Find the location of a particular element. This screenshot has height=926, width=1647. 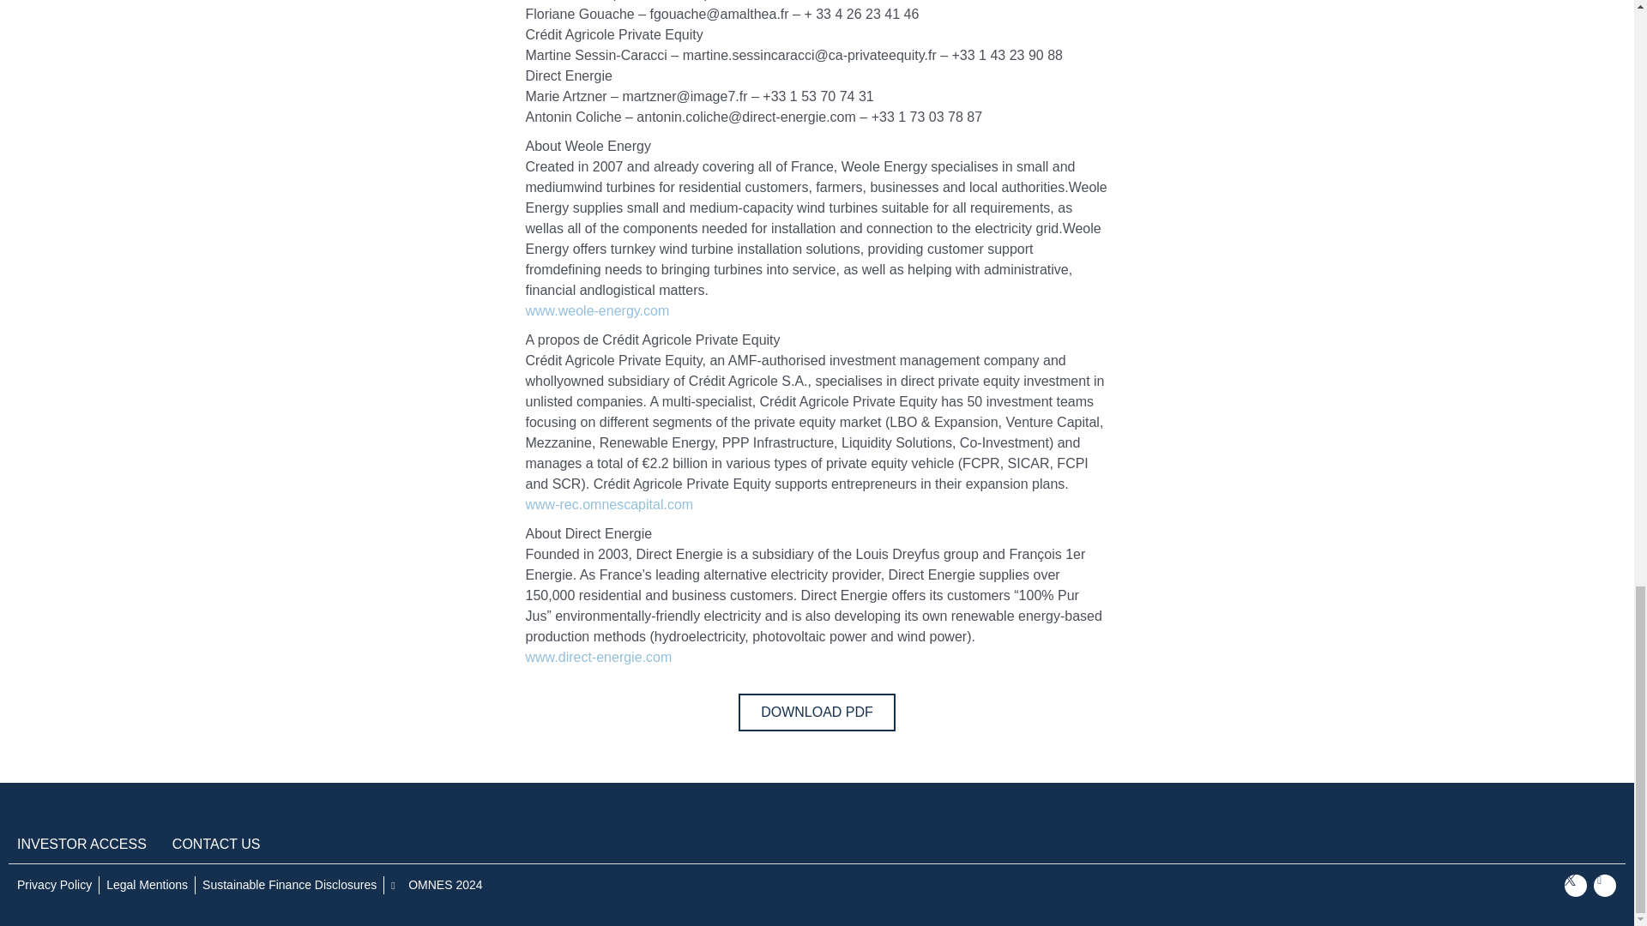

DOWNLOAD PDF is located at coordinates (817, 712).